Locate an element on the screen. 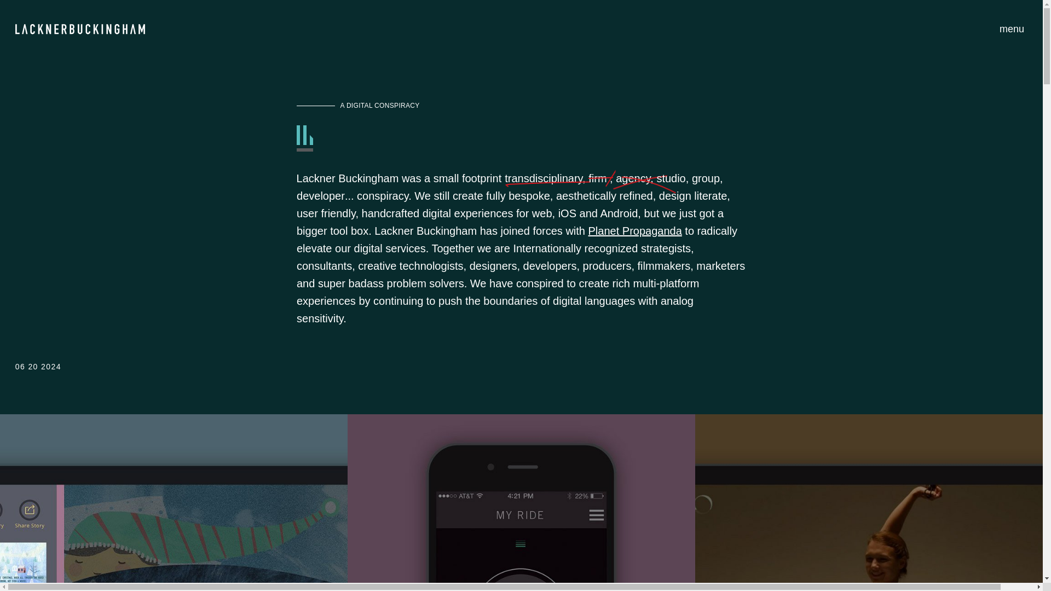  Planet Propaganda is located at coordinates (632, 231).